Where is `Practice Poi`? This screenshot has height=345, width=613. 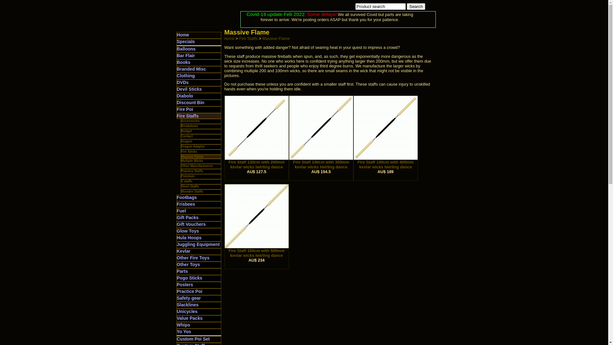 Practice Poi is located at coordinates (190, 291).